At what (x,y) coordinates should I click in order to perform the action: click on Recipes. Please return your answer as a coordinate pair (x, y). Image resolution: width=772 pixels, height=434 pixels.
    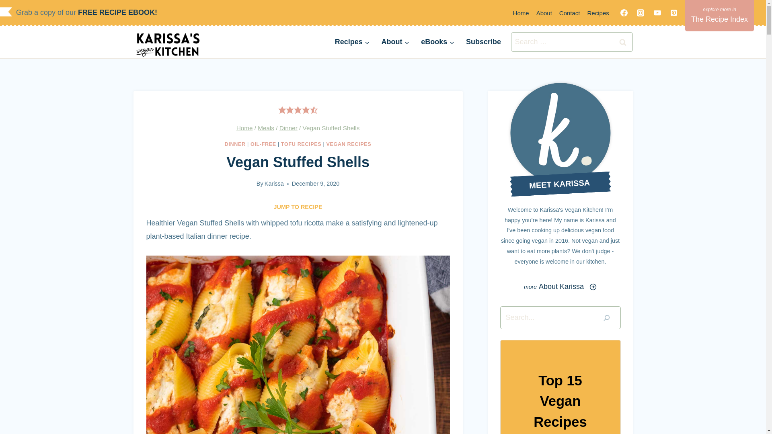
    Looking at the image, I should click on (352, 42).